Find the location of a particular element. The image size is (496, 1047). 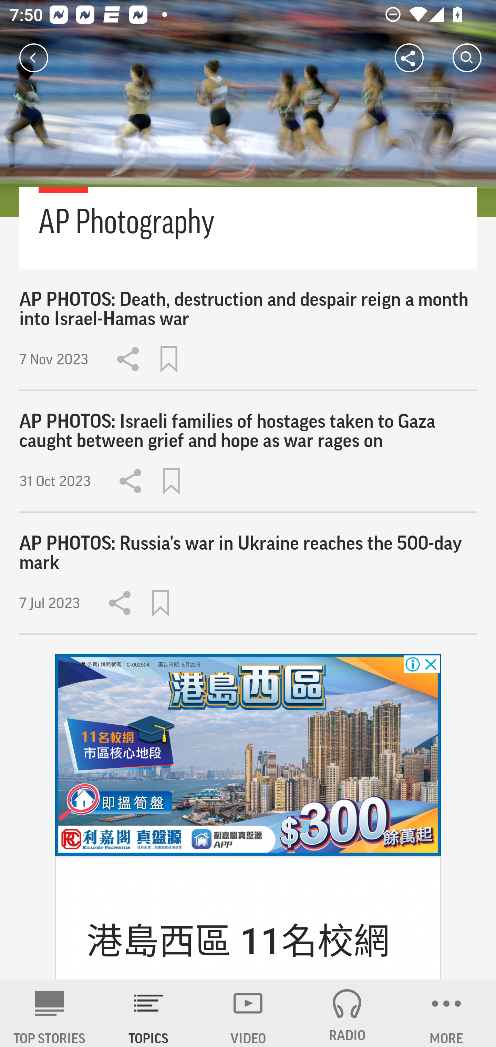

MORE is located at coordinates (446, 1013).